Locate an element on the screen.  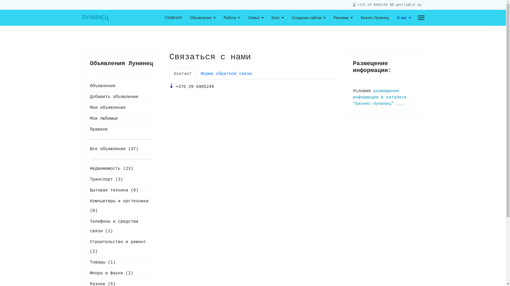
+375 29 6985249 is located at coordinates (372, 5).